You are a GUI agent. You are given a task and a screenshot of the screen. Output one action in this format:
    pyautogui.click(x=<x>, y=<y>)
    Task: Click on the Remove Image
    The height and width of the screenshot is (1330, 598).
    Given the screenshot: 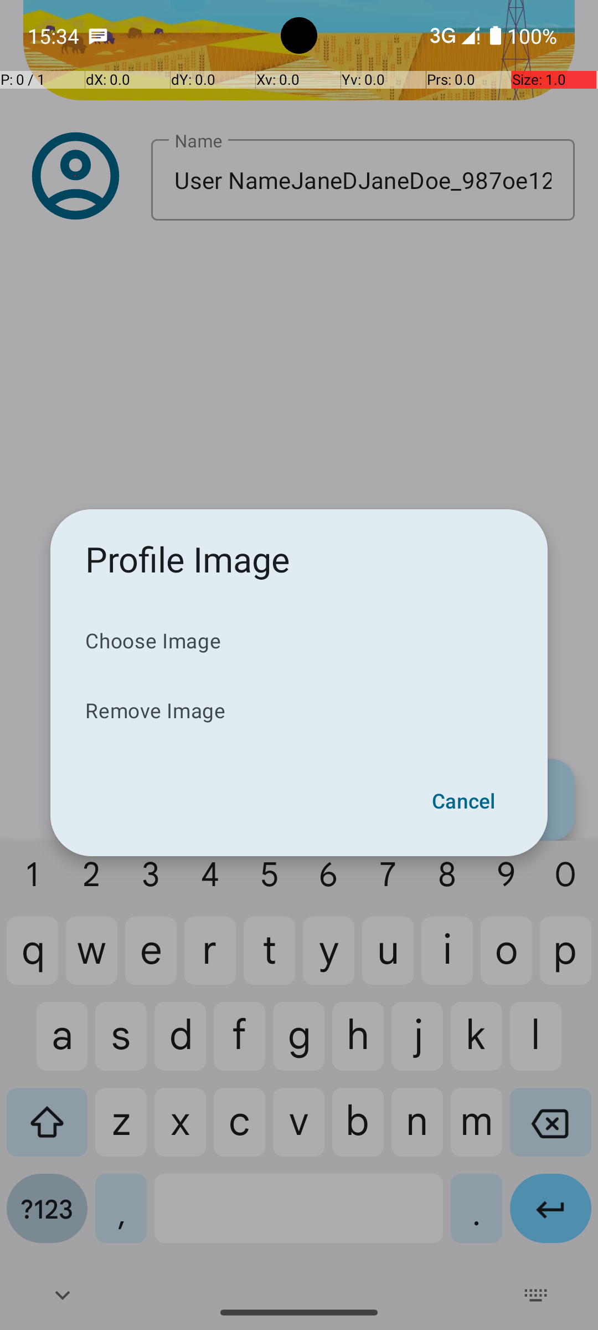 What is the action you would take?
    pyautogui.click(x=299, y=710)
    